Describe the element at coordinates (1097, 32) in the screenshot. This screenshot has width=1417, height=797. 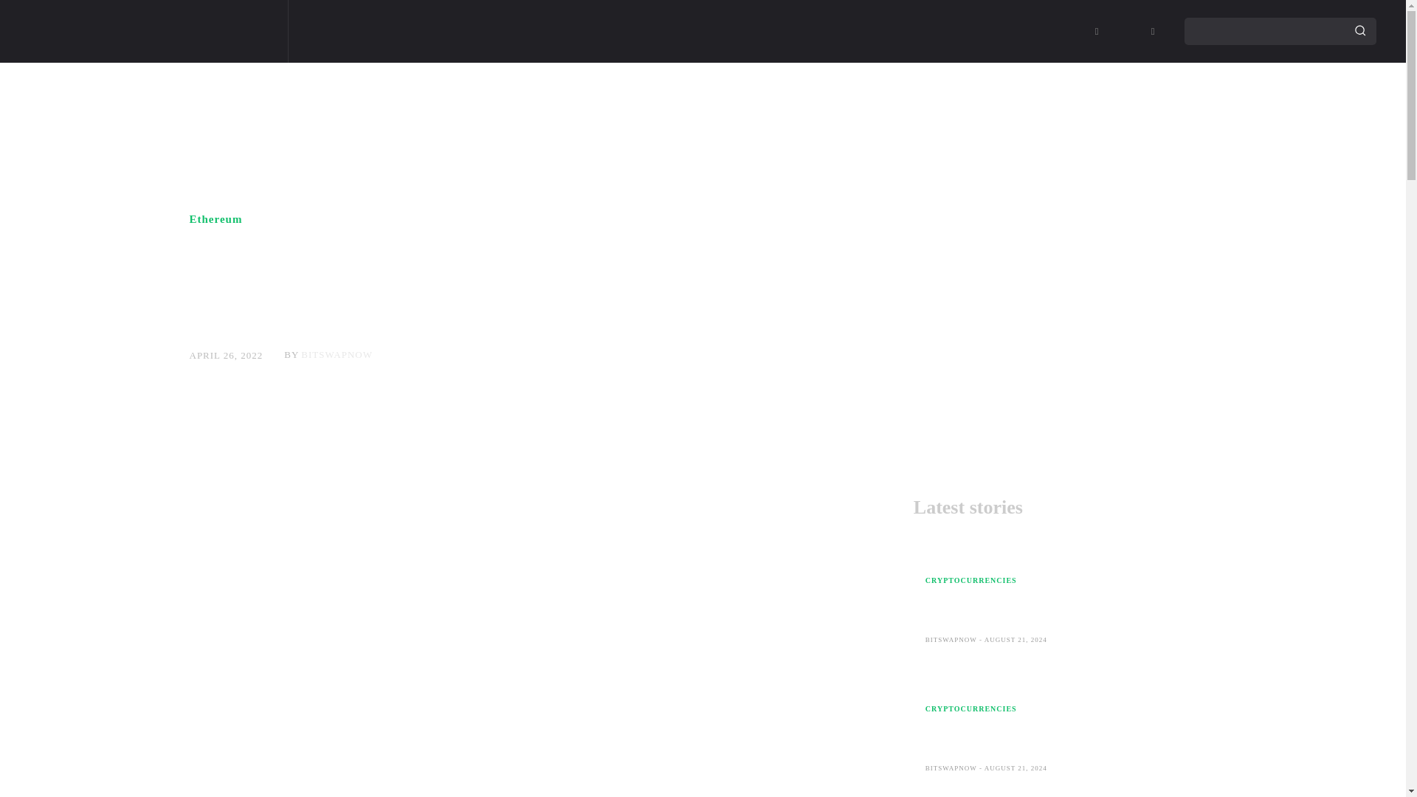
I see `Instagram` at that location.